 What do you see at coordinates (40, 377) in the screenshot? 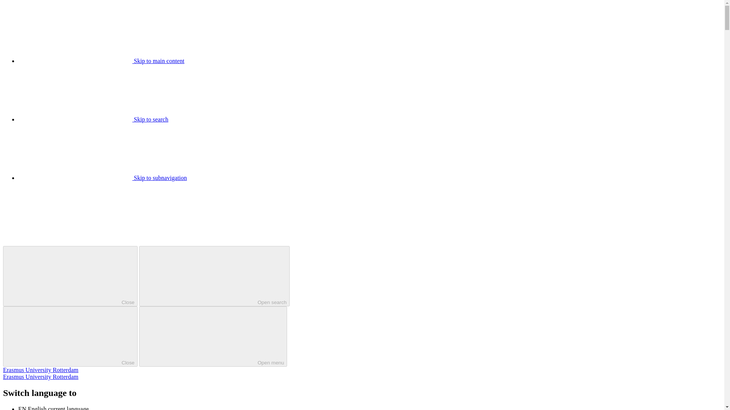
I see `Erasmus University Rotterdam` at bounding box center [40, 377].